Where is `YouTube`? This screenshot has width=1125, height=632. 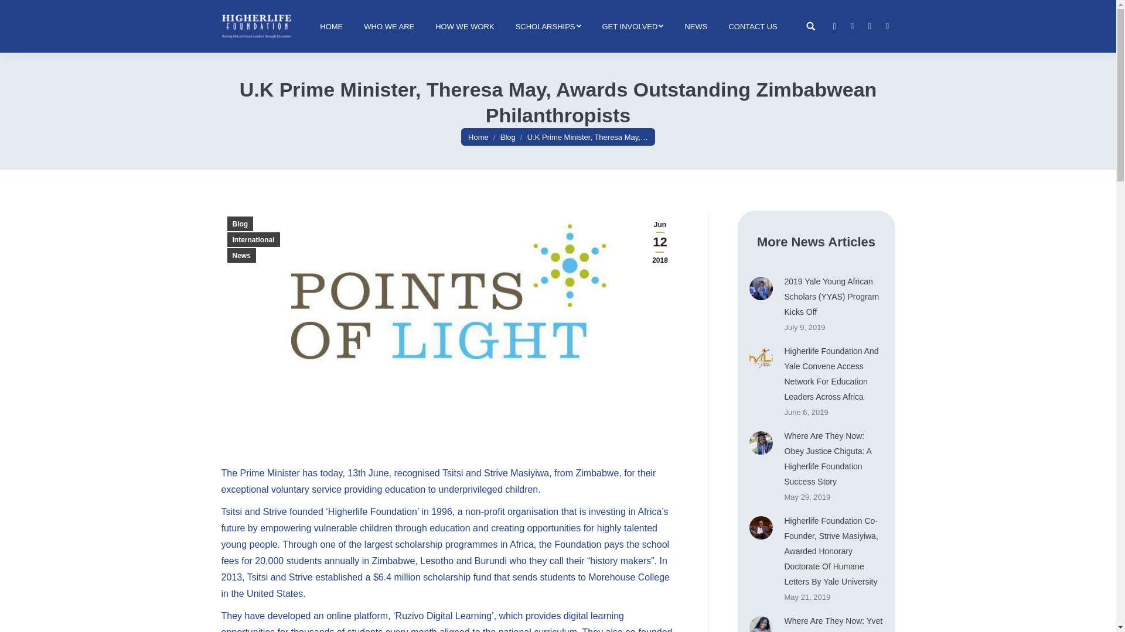 YouTube is located at coordinates (887, 26).